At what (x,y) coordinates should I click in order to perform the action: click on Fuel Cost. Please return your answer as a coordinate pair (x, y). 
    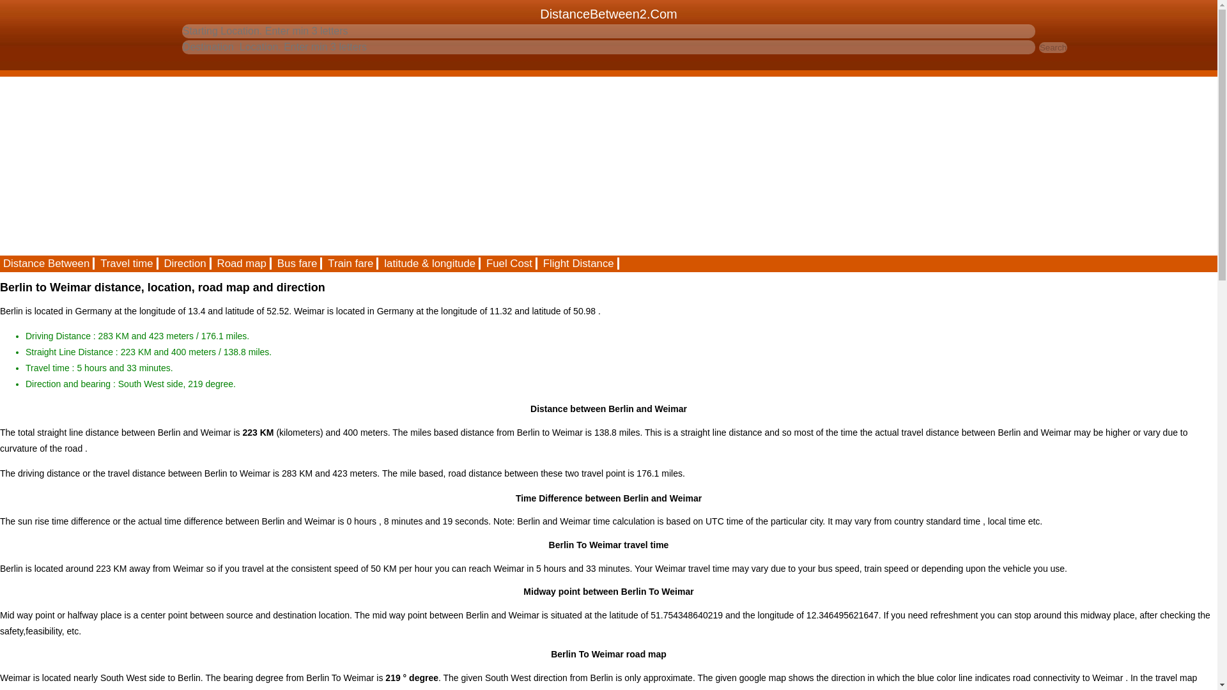
    Looking at the image, I should click on (510, 263).